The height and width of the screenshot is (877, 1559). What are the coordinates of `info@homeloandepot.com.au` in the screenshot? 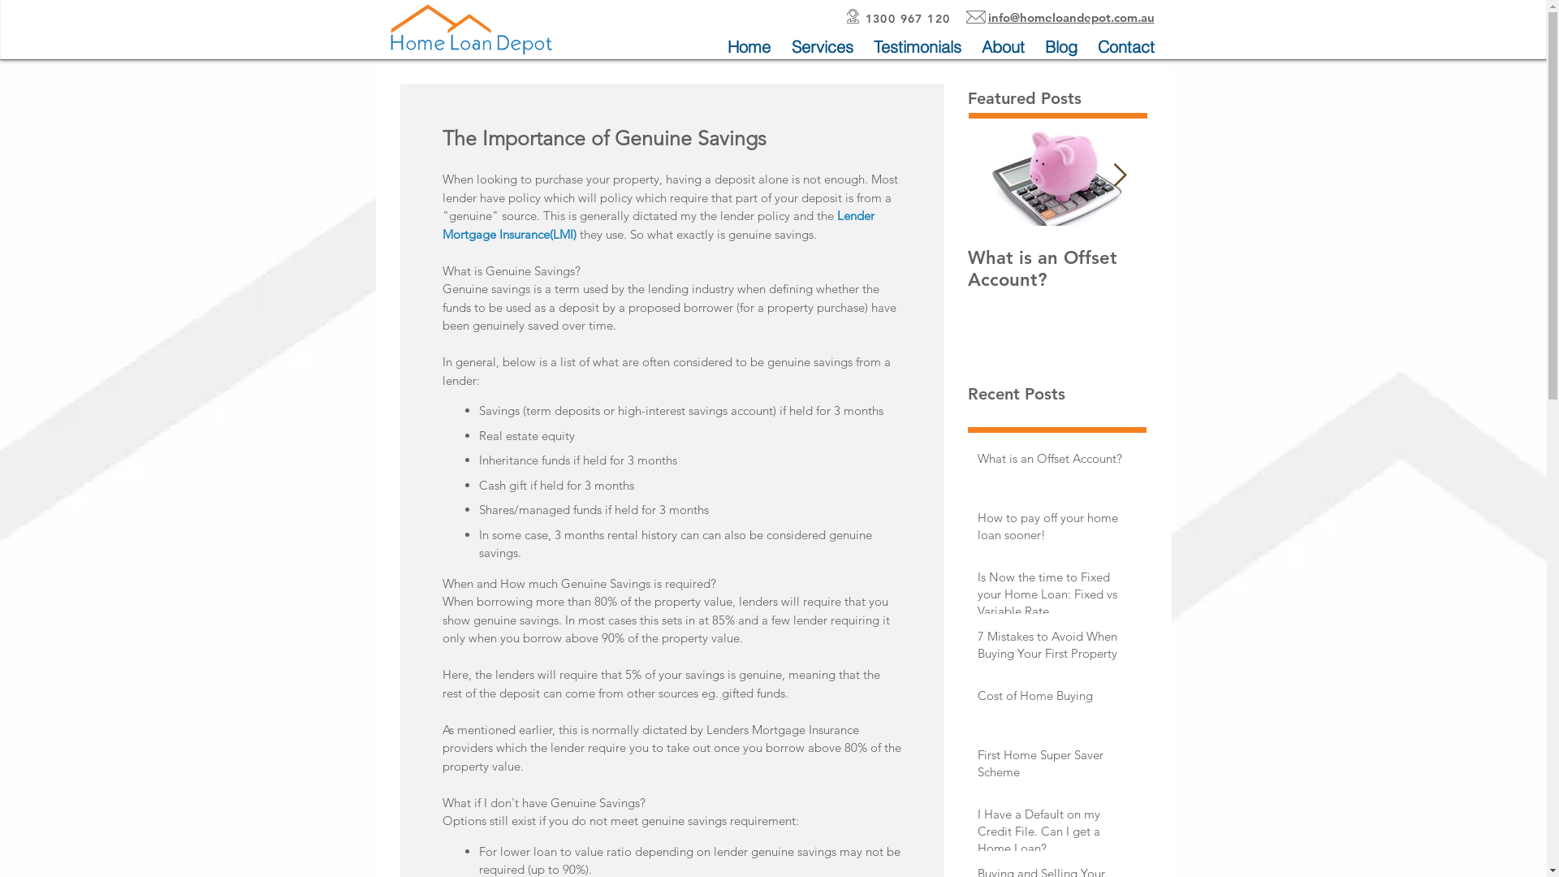 It's located at (1070, 18).